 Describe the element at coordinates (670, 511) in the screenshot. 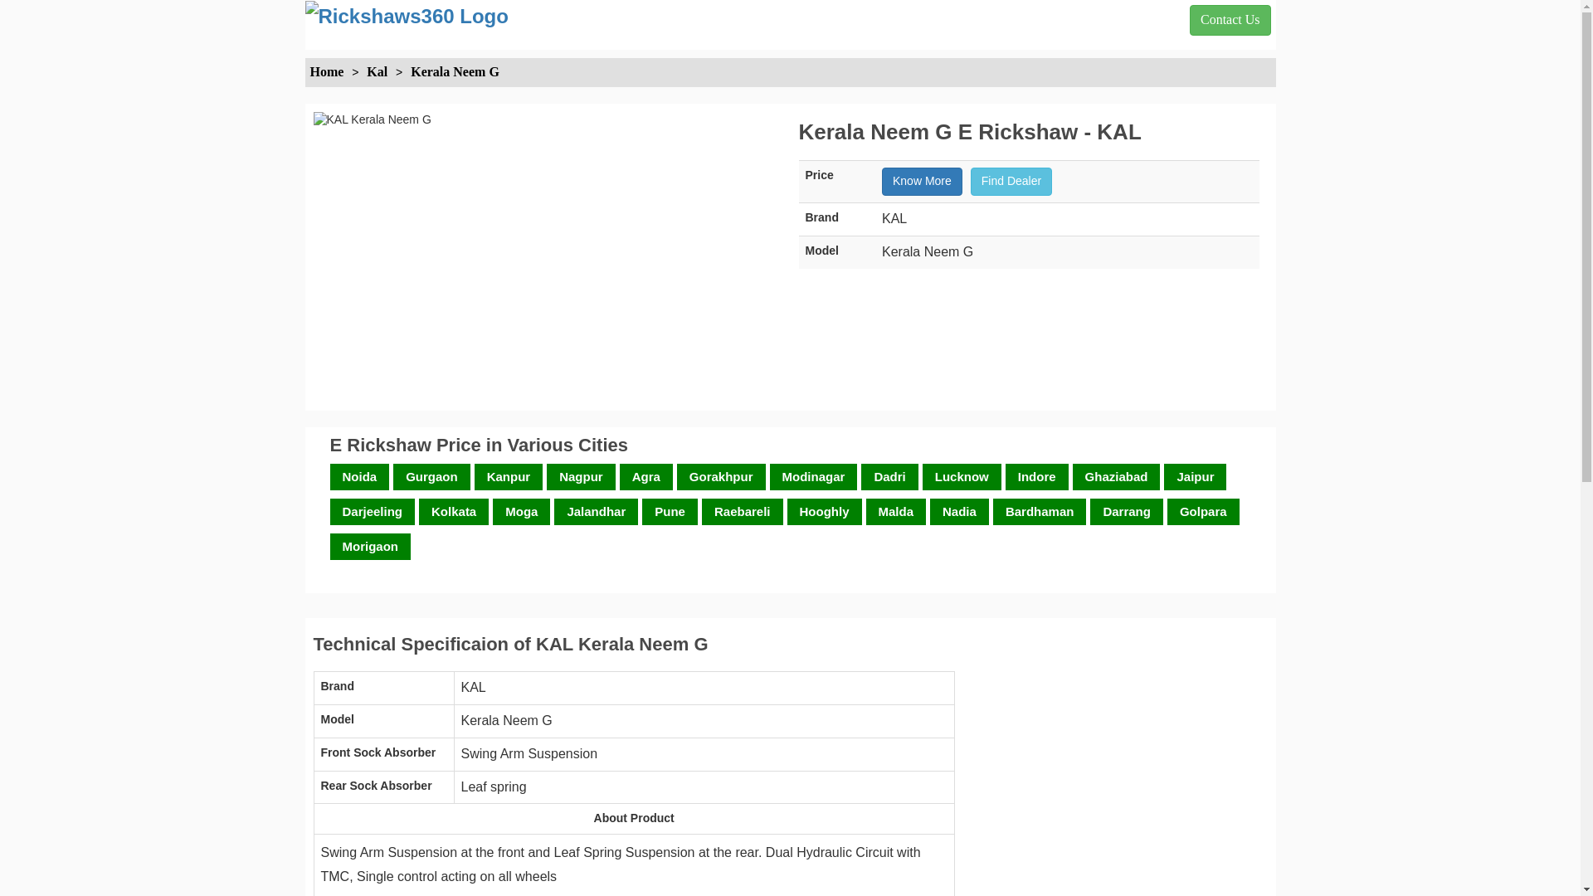

I see `Pune` at that location.